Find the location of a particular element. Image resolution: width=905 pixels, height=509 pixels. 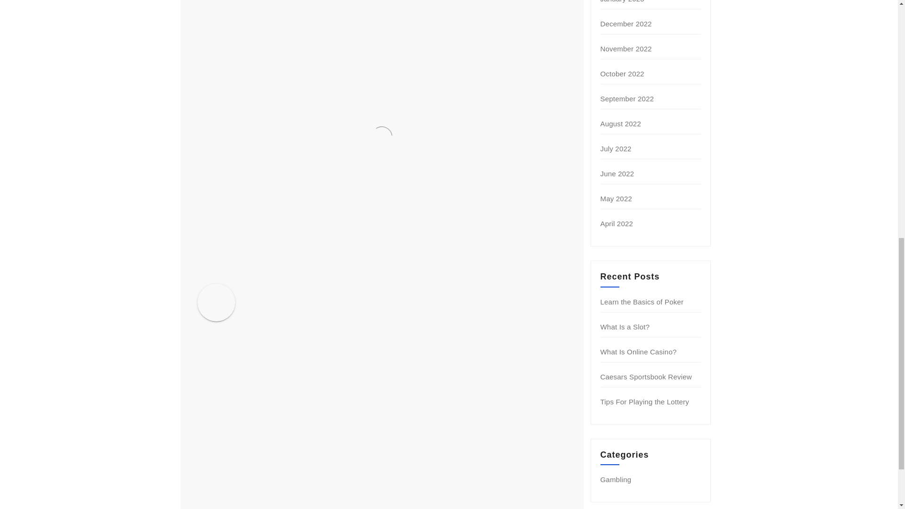

April 2022 is located at coordinates (617, 223).